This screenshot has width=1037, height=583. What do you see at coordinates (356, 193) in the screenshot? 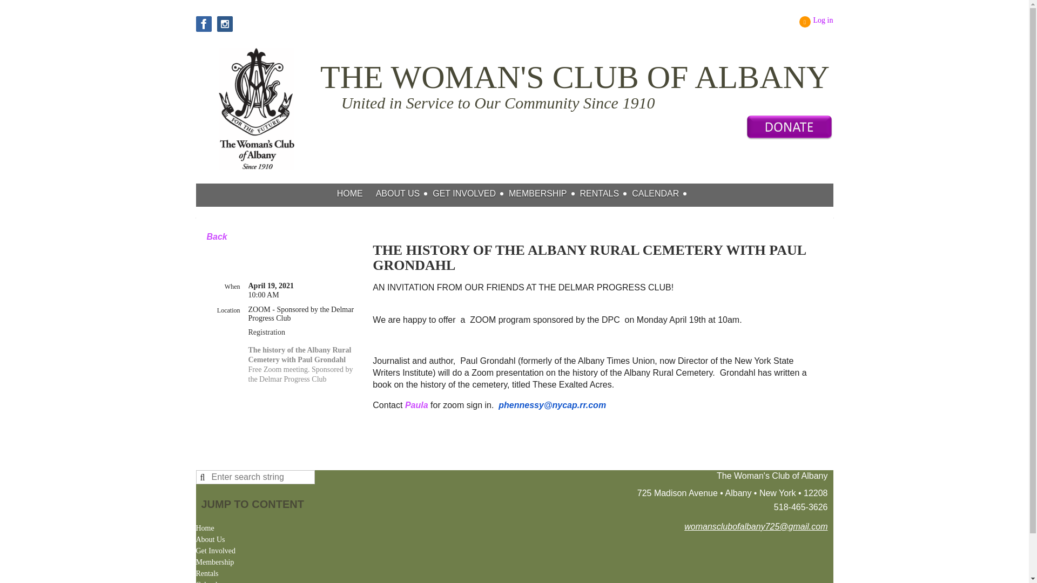
I see `HOME` at bounding box center [356, 193].